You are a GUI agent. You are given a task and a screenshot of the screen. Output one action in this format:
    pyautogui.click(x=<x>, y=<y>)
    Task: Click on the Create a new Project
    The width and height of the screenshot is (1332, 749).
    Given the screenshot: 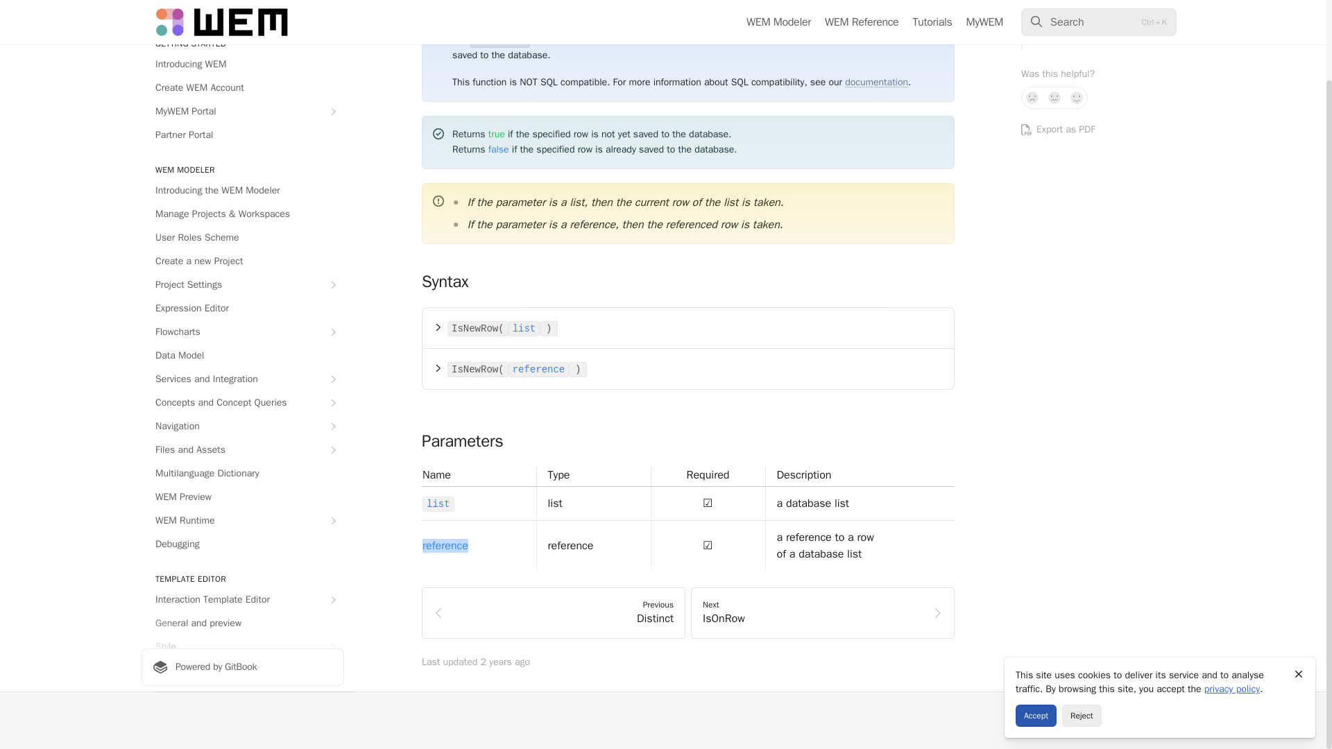 What is the action you would take?
    pyautogui.click(x=242, y=229)
    